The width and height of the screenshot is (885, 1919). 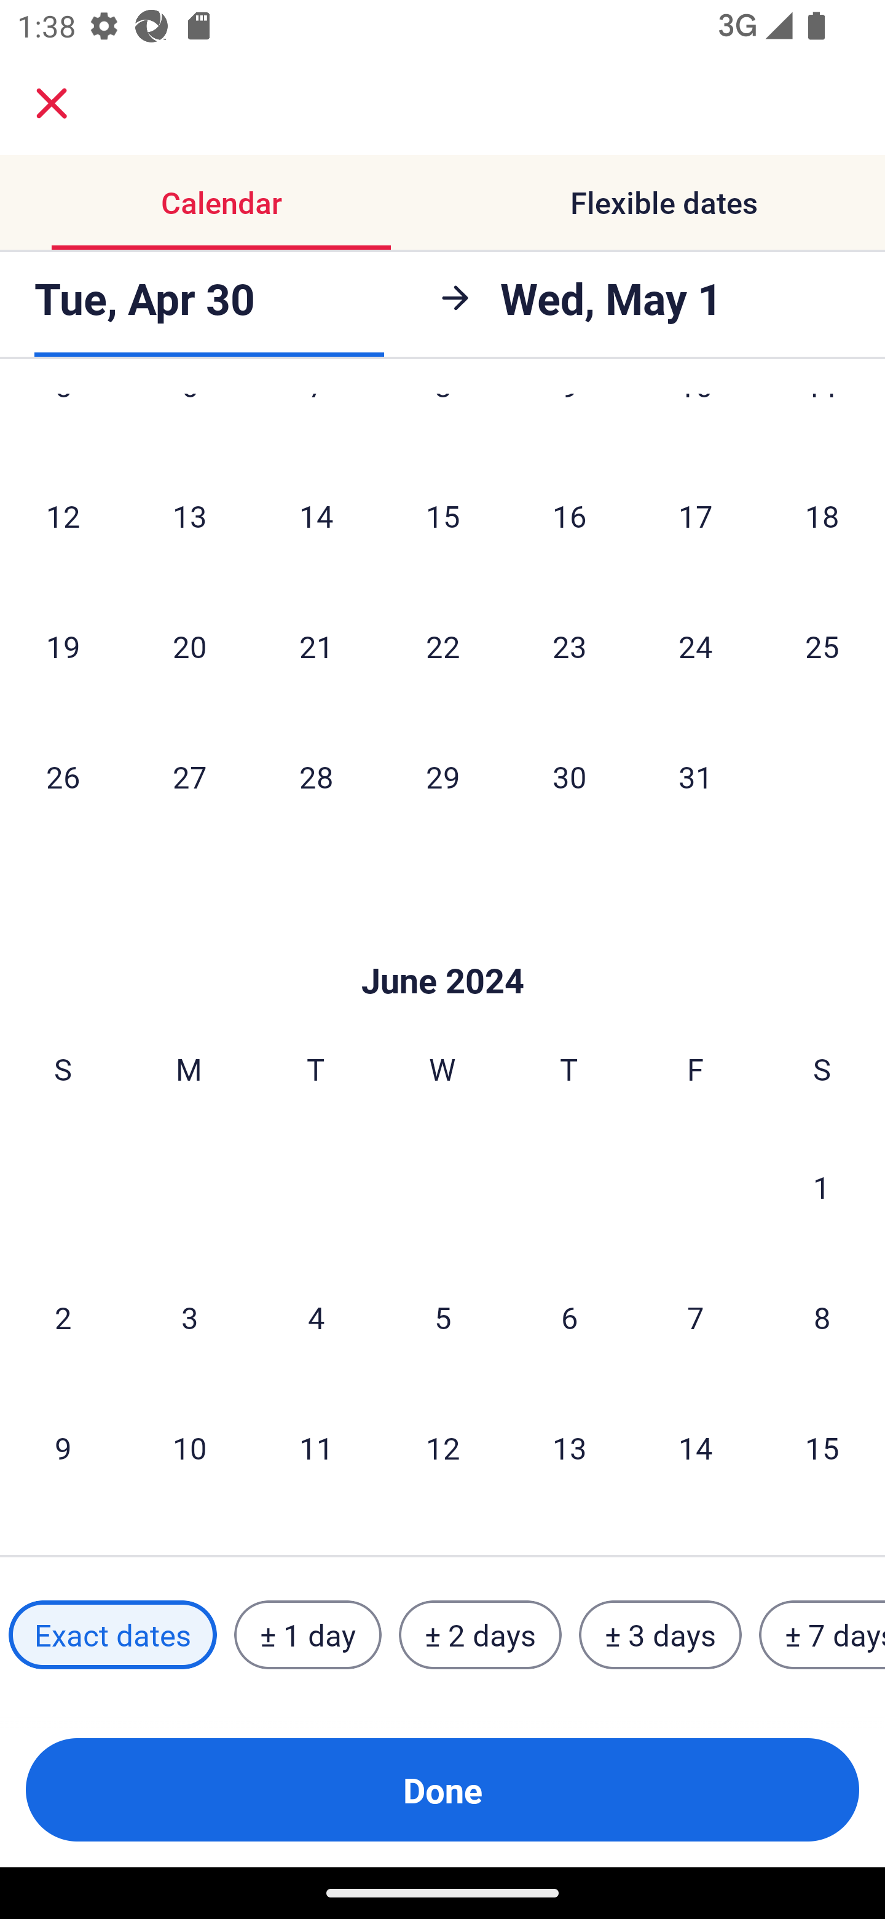 I want to click on 24 Friday, May 24, 2024, so click(x=696, y=646).